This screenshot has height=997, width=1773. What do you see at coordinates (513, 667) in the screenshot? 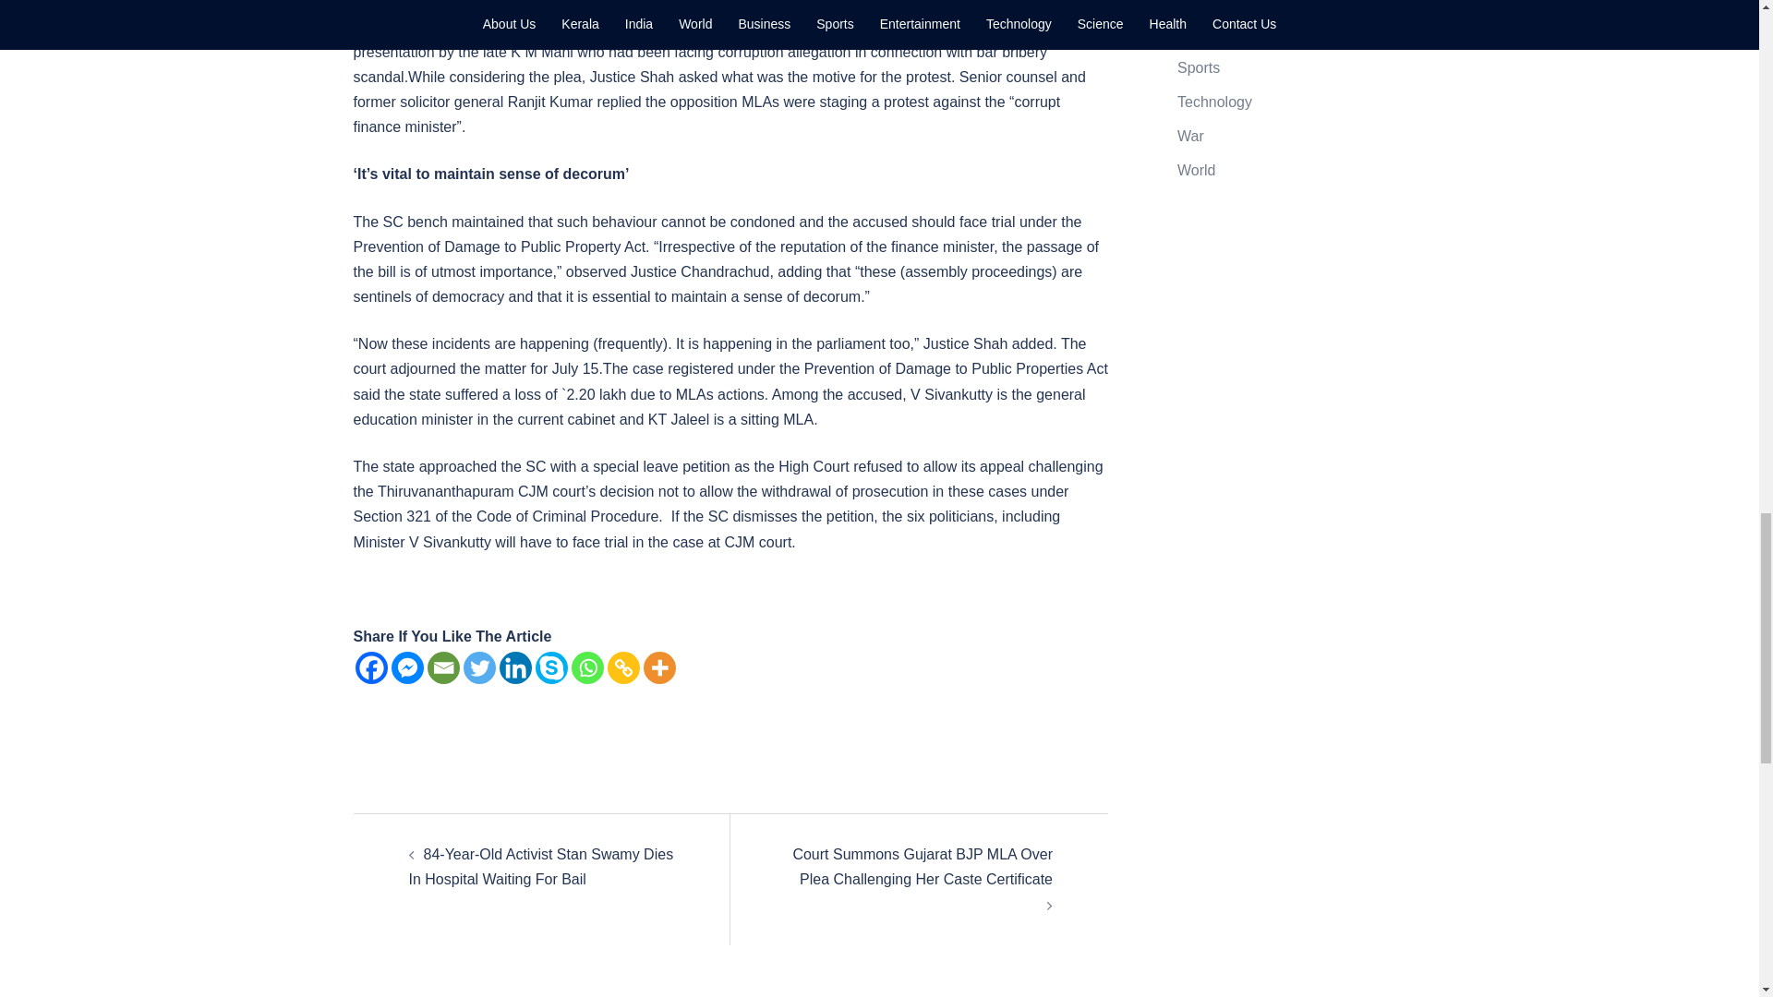
I see `Linkedin` at bounding box center [513, 667].